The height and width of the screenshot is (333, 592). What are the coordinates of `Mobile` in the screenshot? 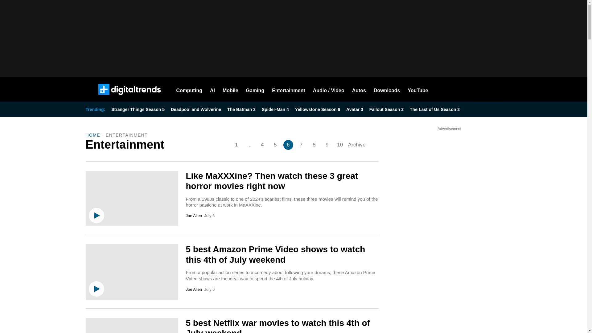 It's located at (230, 89).